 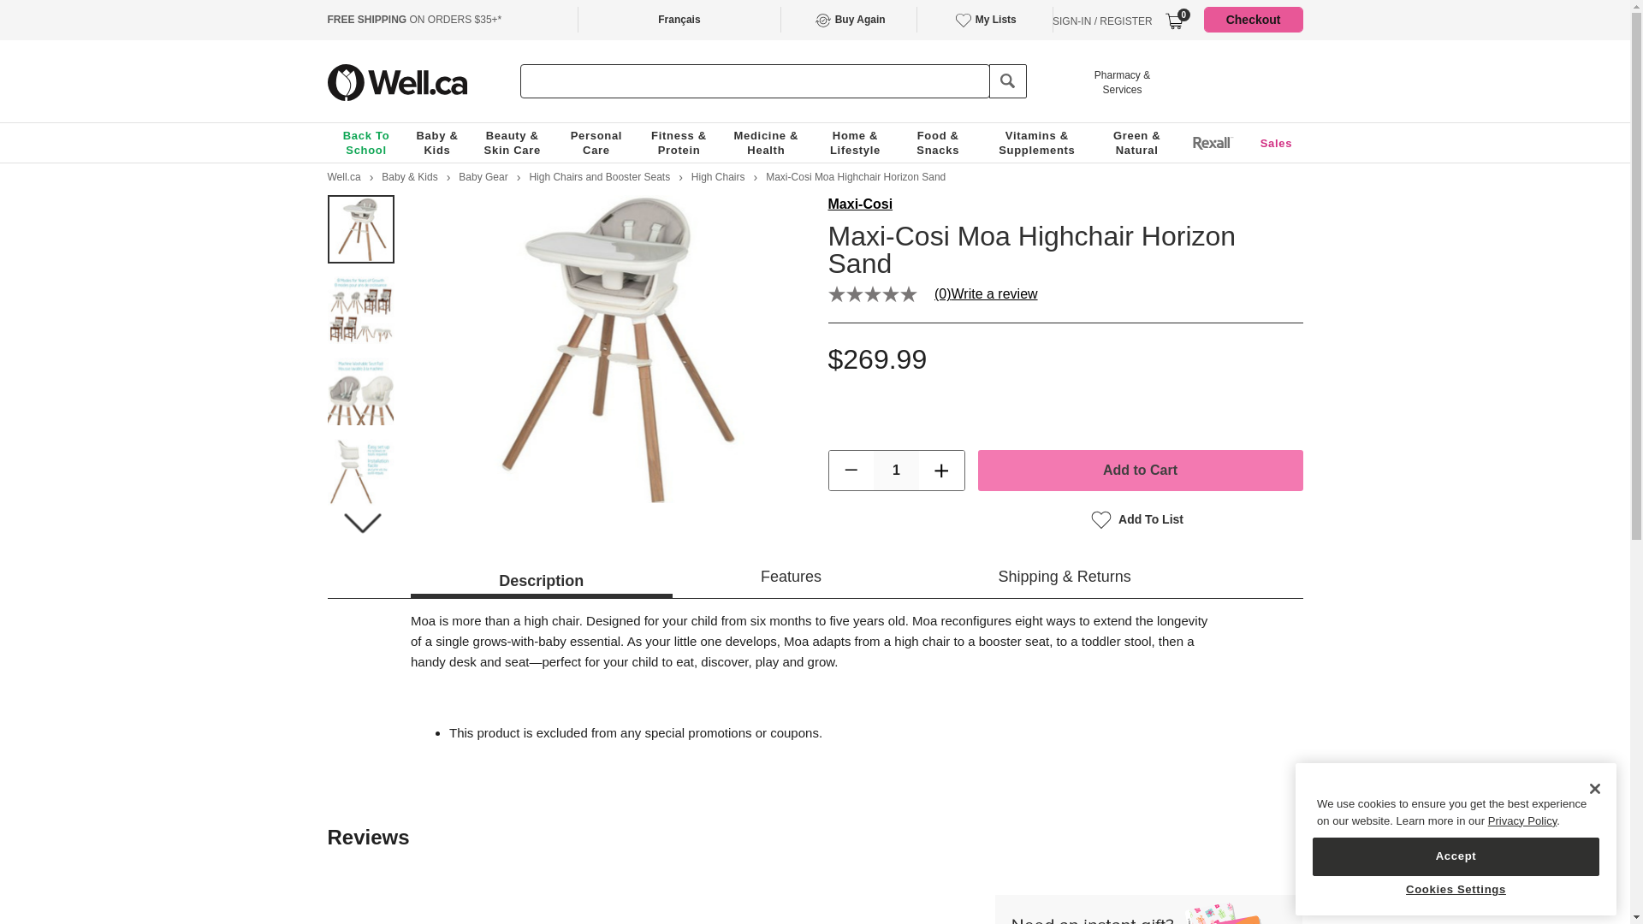 I want to click on My Lists, so click(x=984, y=19).